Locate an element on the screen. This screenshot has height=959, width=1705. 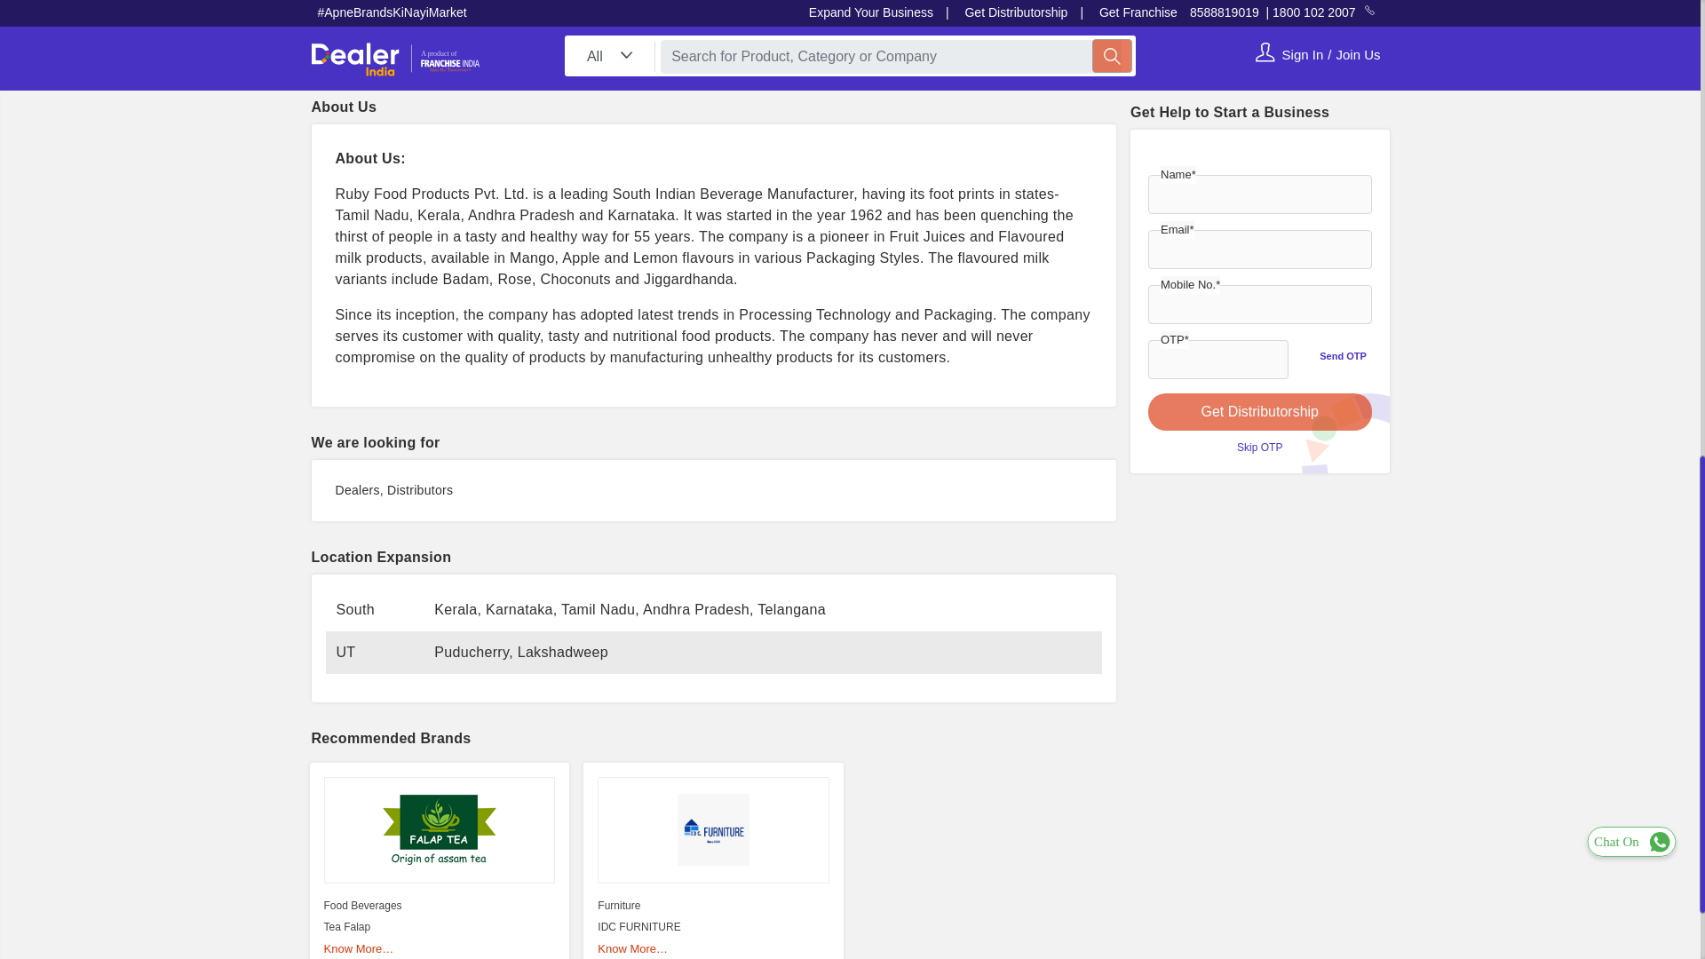
Furniture is located at coordinates (619, 906).